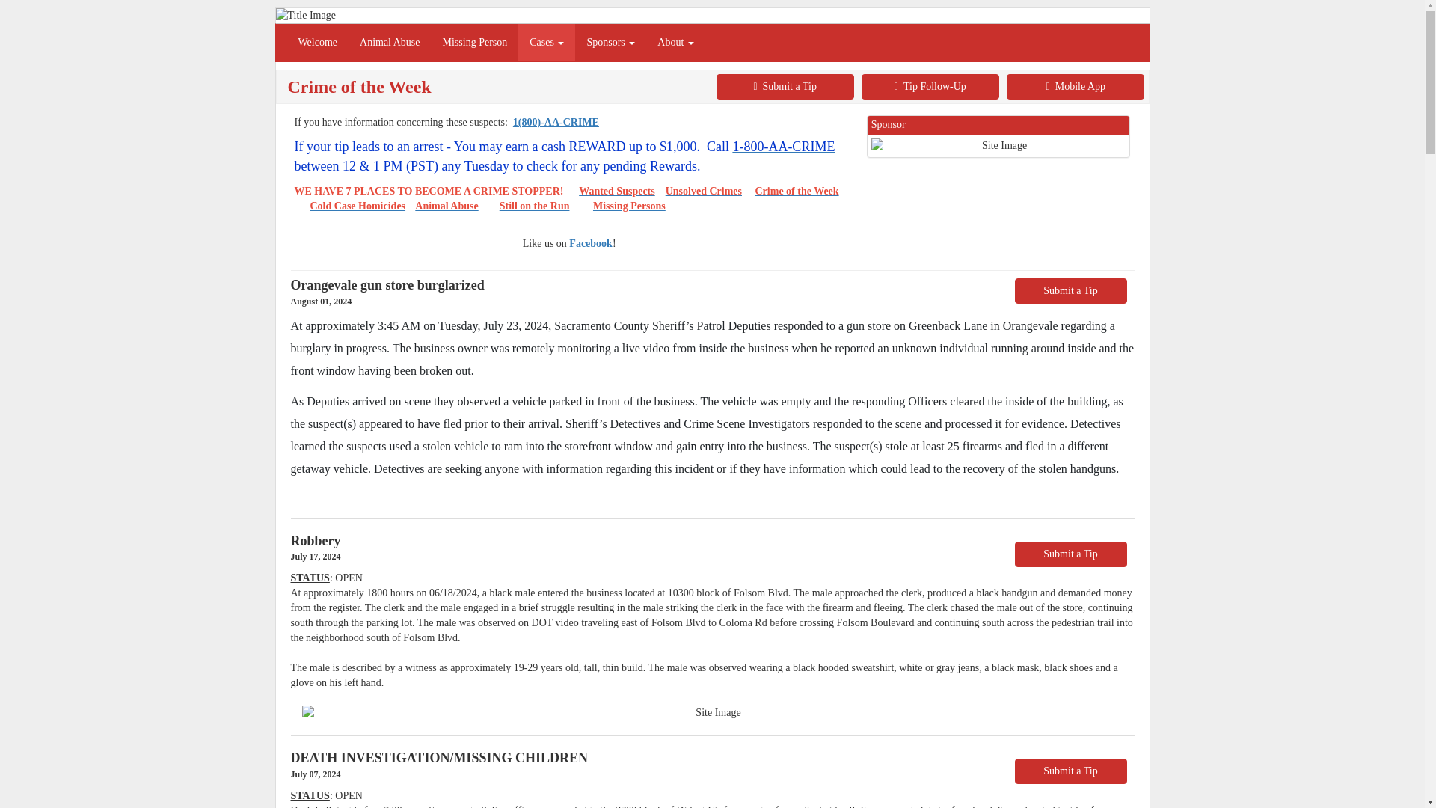  Describe the element at coordinates (930, 87) in the screenshot. I see ` Tip Follow-Up` at that location.